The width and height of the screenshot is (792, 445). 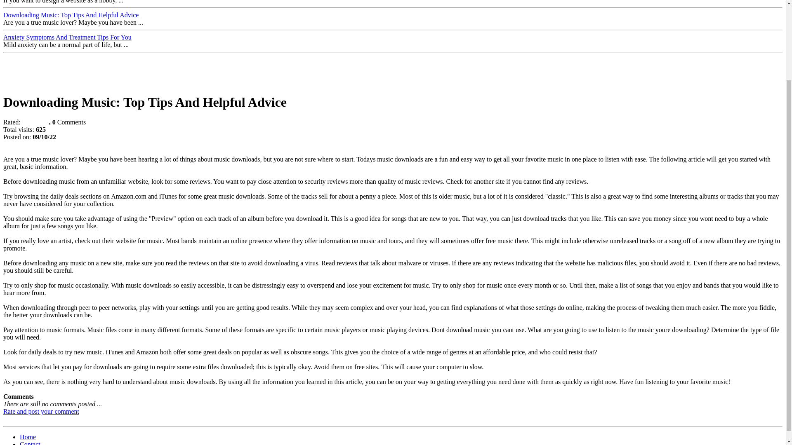 What do you see at coordinates (71, 15) in the screenshot?
I see `Downloading Music: Top Tips And Helpful Advice` at bounding box center [71, 15].